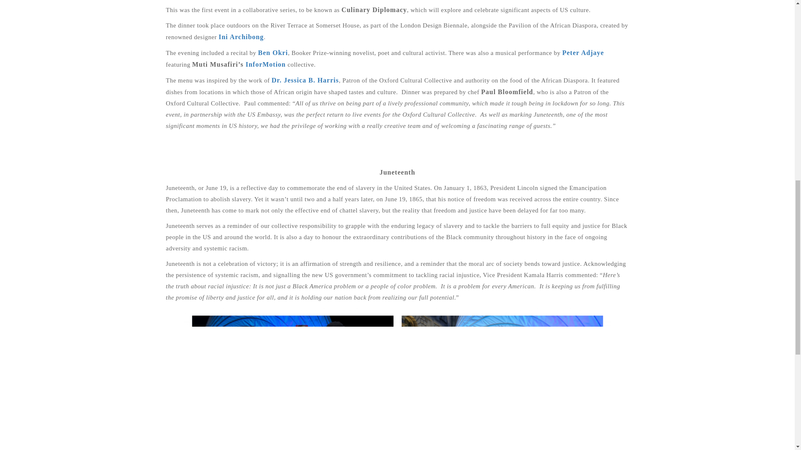  What do you see at coordinates (305, 80) in the screenshot?
I see `Dr. Jessica B. Harris` at bounding box center [305, 80].